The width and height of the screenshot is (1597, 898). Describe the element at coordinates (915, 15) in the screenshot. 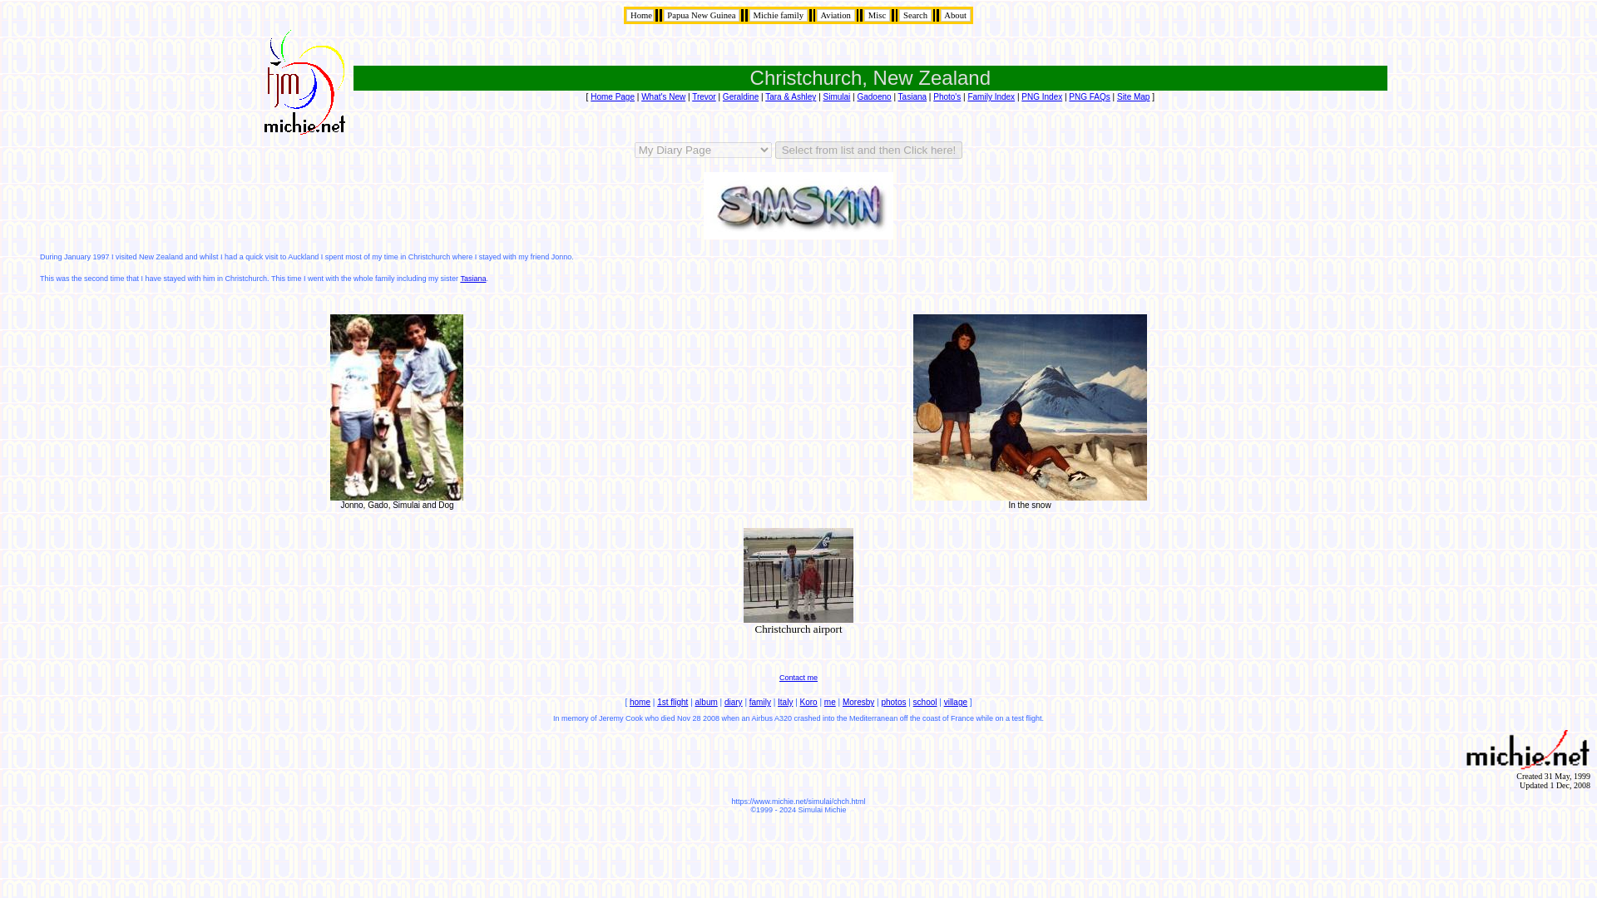

I see ` Search ` at that location.